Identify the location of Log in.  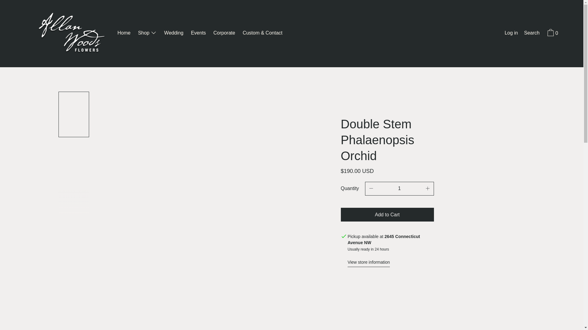
(511, 34).